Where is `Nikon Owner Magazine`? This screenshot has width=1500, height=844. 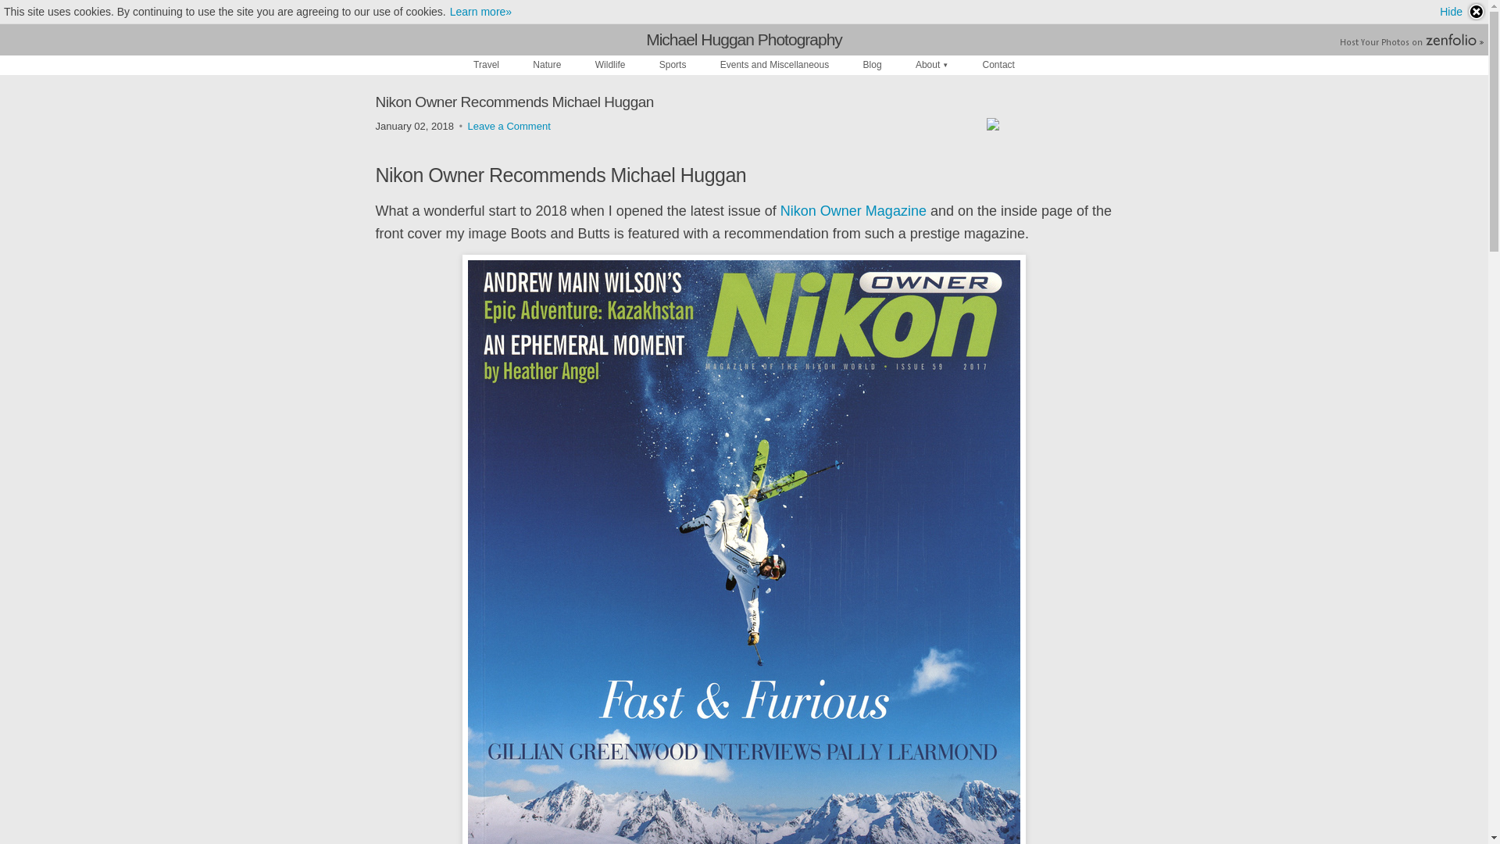 Nikon Owner Magazine is located at coordinates (853, 211).